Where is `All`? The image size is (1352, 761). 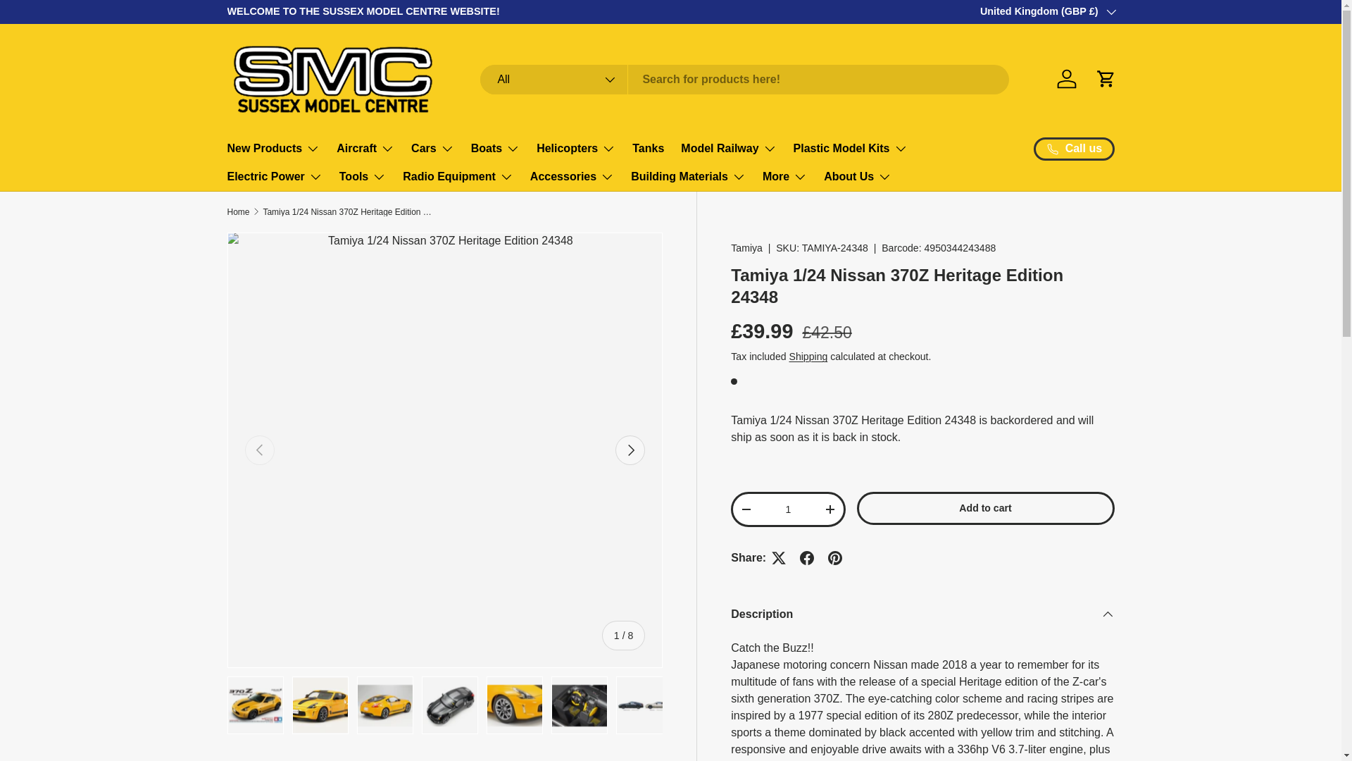
All is located at coordinates (553, 79).